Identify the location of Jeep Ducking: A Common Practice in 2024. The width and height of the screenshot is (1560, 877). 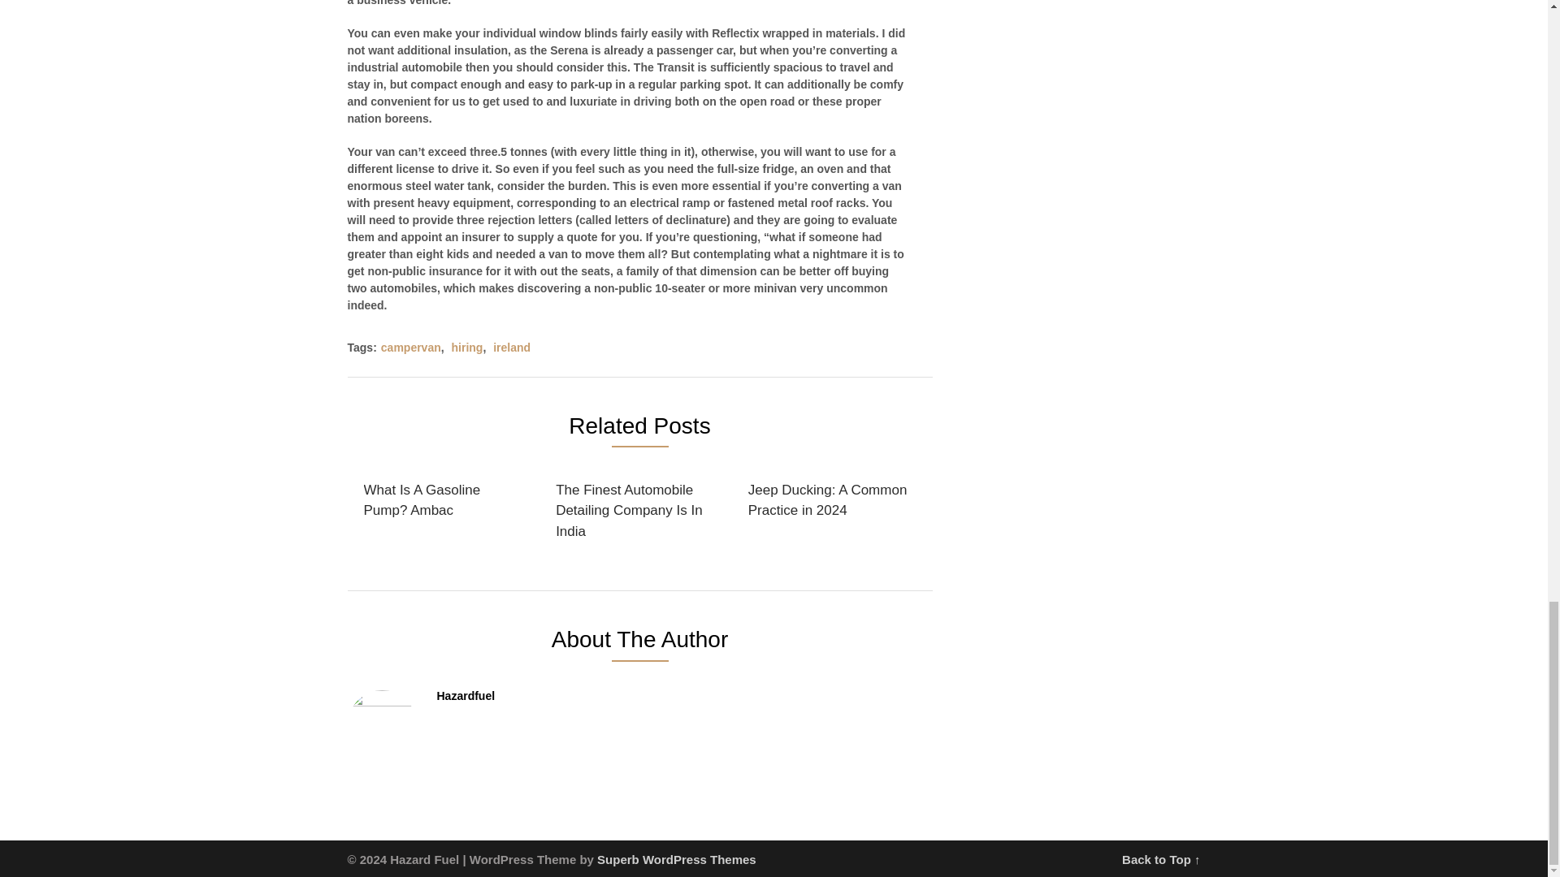
(830, 500).